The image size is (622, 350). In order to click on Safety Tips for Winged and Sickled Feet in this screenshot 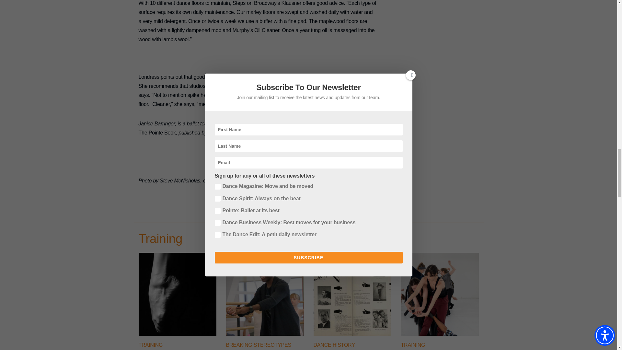, I will do `click(178, 334)`.